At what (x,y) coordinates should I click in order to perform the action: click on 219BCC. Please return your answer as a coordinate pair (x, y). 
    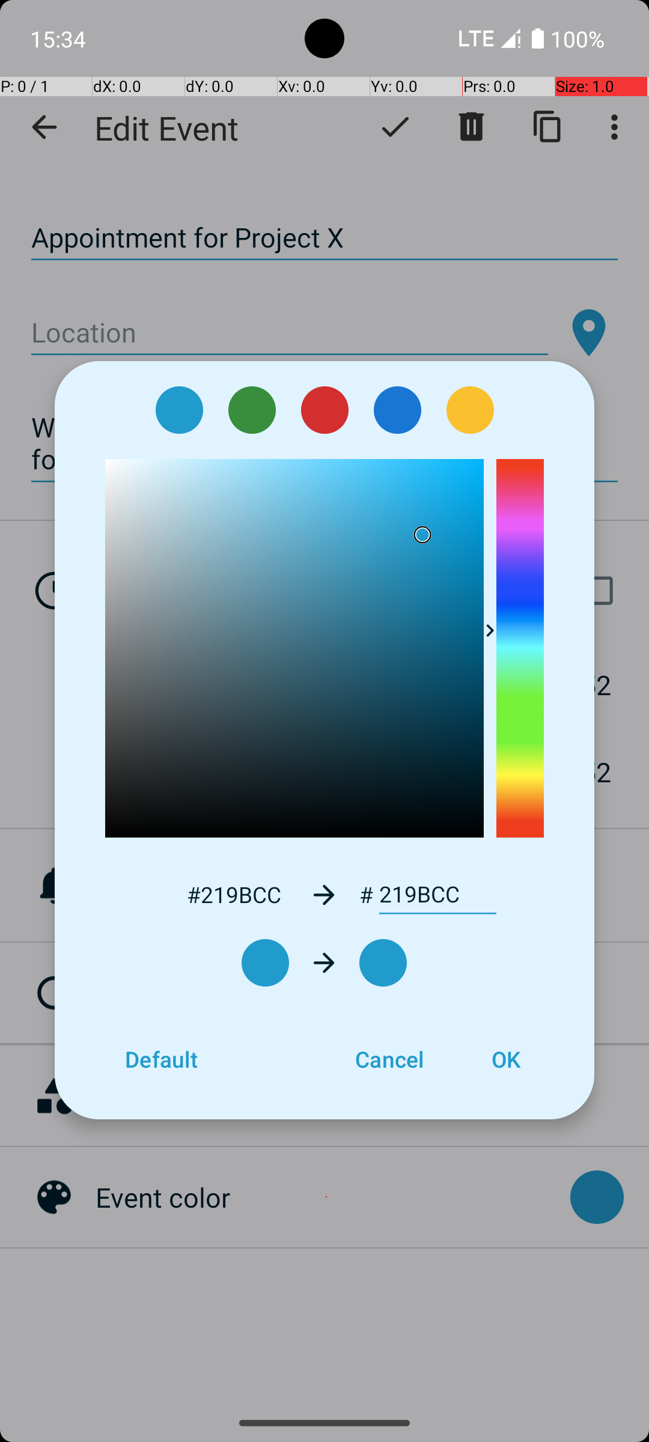
    Looking at the image, I should click on (437, 895).